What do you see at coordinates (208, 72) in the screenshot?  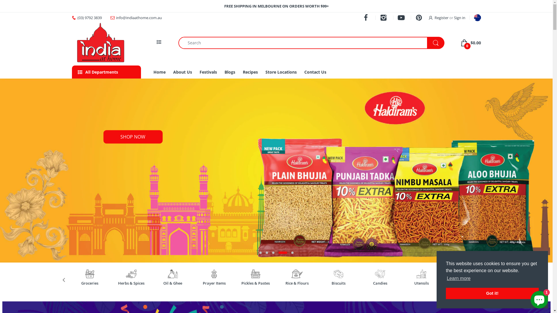 I see `Festivals` at bounding box center [208, 72].